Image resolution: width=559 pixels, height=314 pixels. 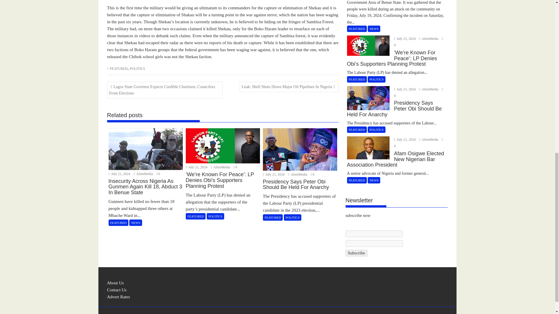 What do you see at coordinates (137, 69) in the screenshot?
I see `POLITICS` at bounding box center [137, 69].